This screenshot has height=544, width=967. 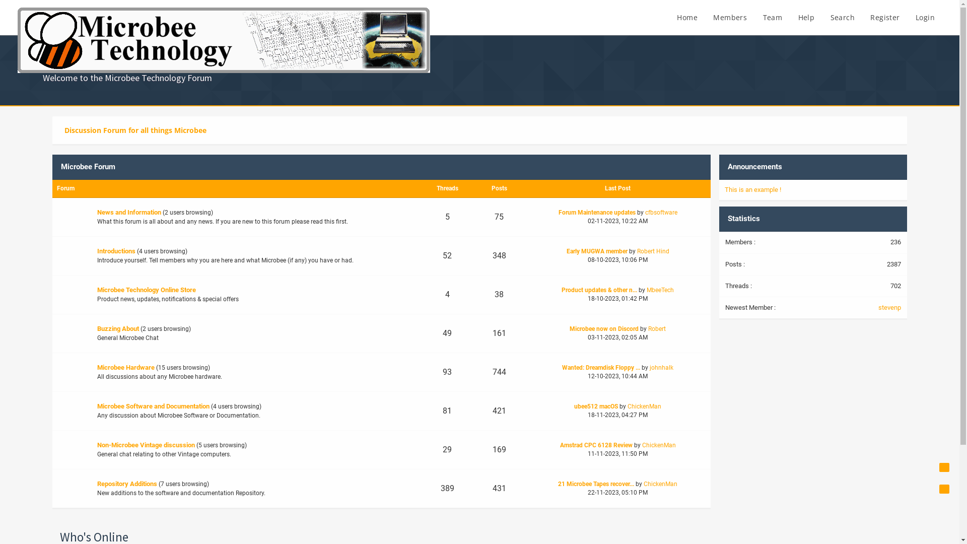 What do you see at coordinates (72, 217) in the screenshot?
I see `Forum Contains New Posts - Click to mark this forum as read` at bounding box center [72, 217].